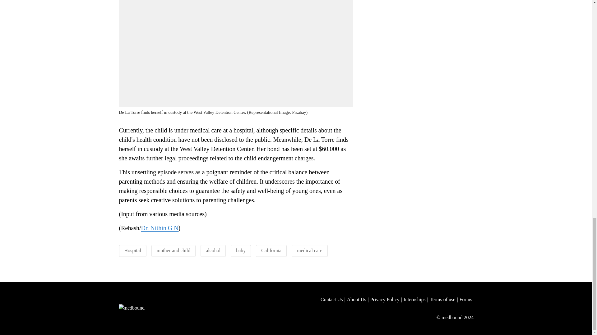  What do you see at coordinates (160, 228) in the screenshot?
I see `Dr. Nithin G N` at bounding box center [160, 228].